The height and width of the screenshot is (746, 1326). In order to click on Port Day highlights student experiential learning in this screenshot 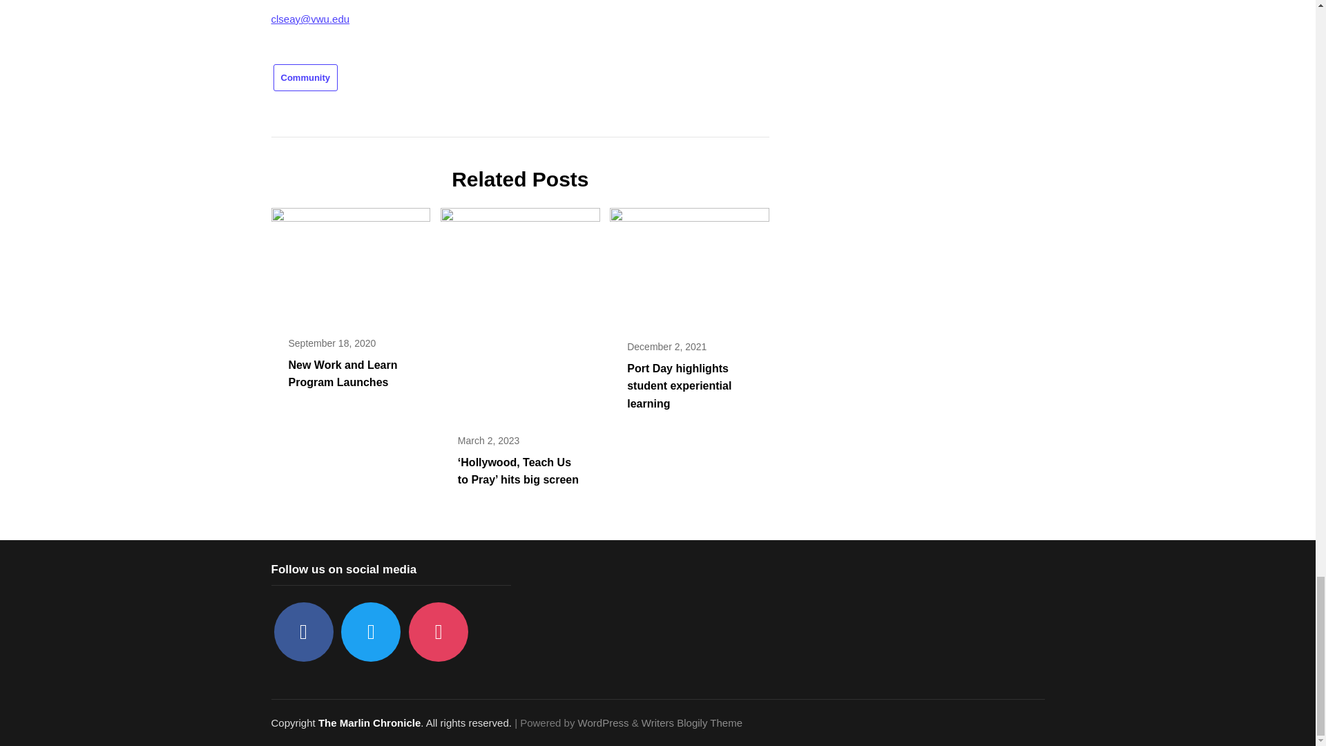, I will do `click(680, 385)`.